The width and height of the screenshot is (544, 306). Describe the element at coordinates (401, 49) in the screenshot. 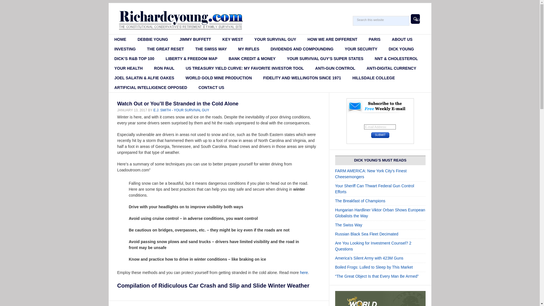

I see `DICK YOUNG` at that location.